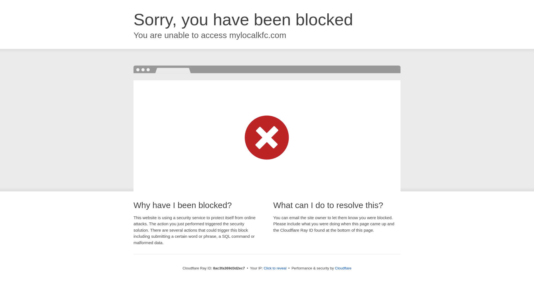 This screenshot has width=534, height=300. What do you see at coordinates (343, 268) in the screenshot?
I see `Cloudflare` at bounding box center [343, 268].